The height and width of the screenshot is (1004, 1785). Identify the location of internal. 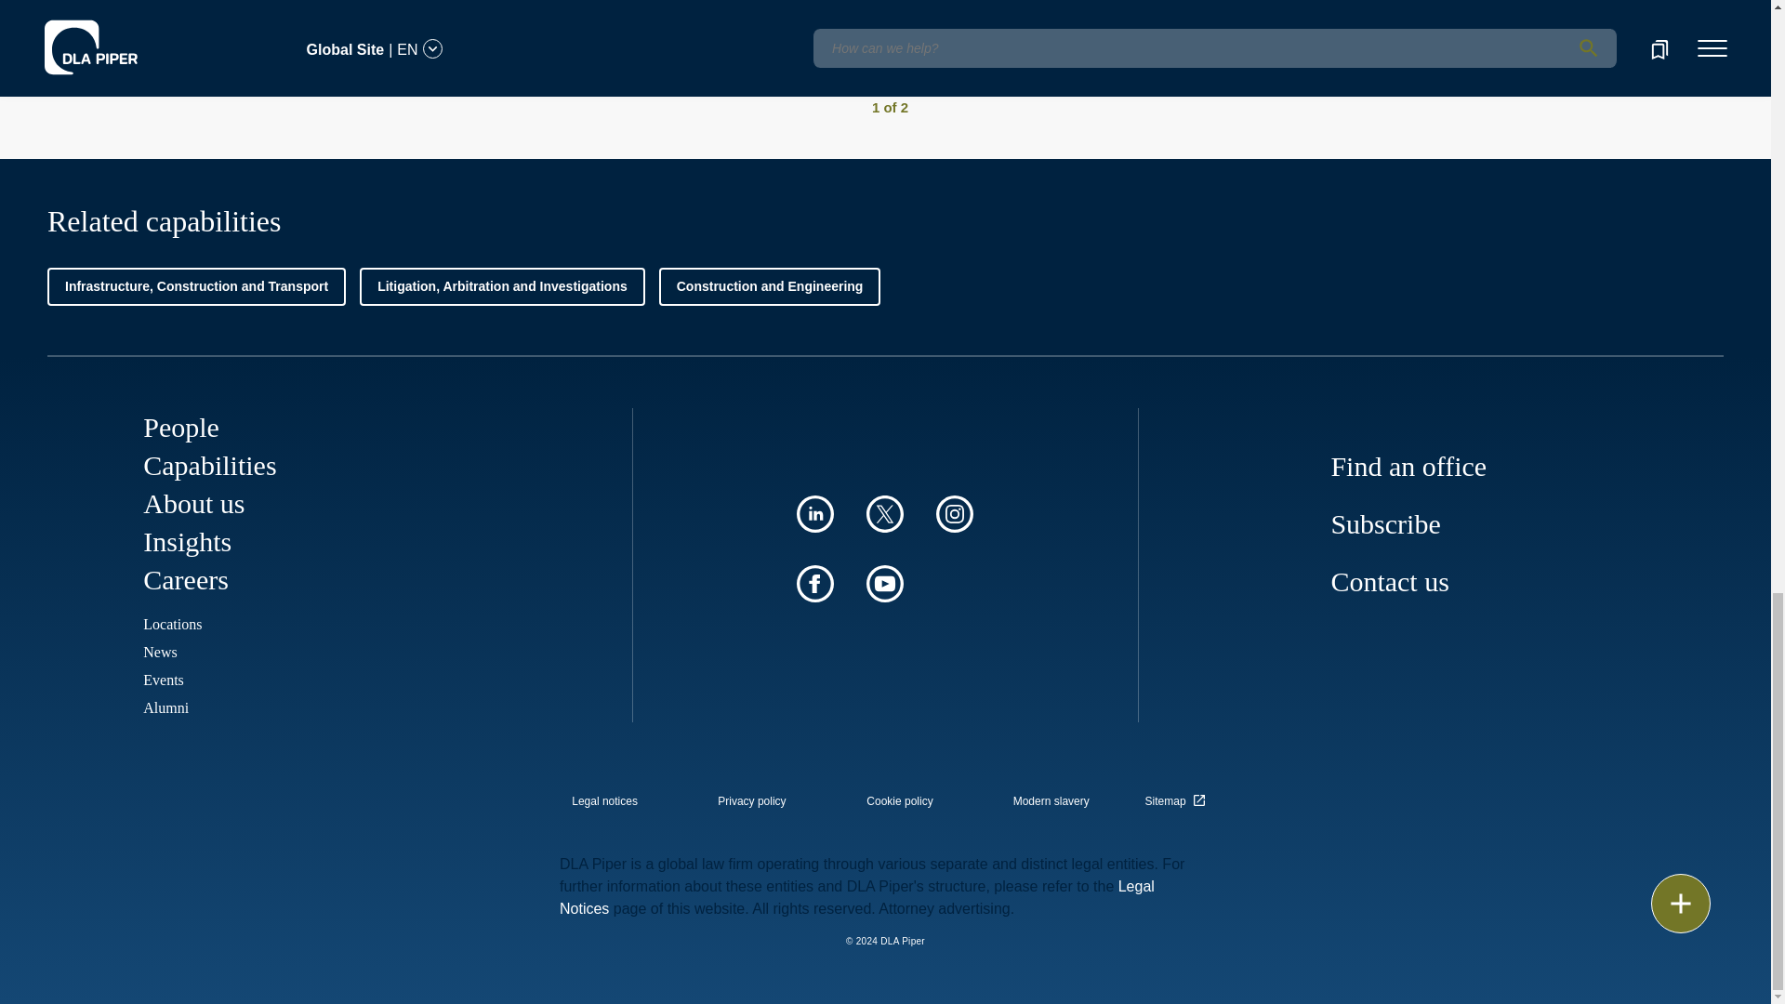
(604, 801).